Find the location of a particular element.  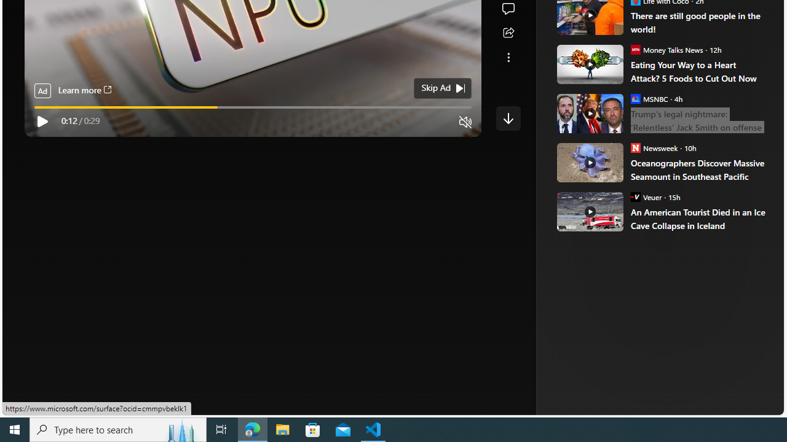

Eating Your Way to a Heart Attack? 5 Foods to Cut Out Now is located at coordinates (589, 64).